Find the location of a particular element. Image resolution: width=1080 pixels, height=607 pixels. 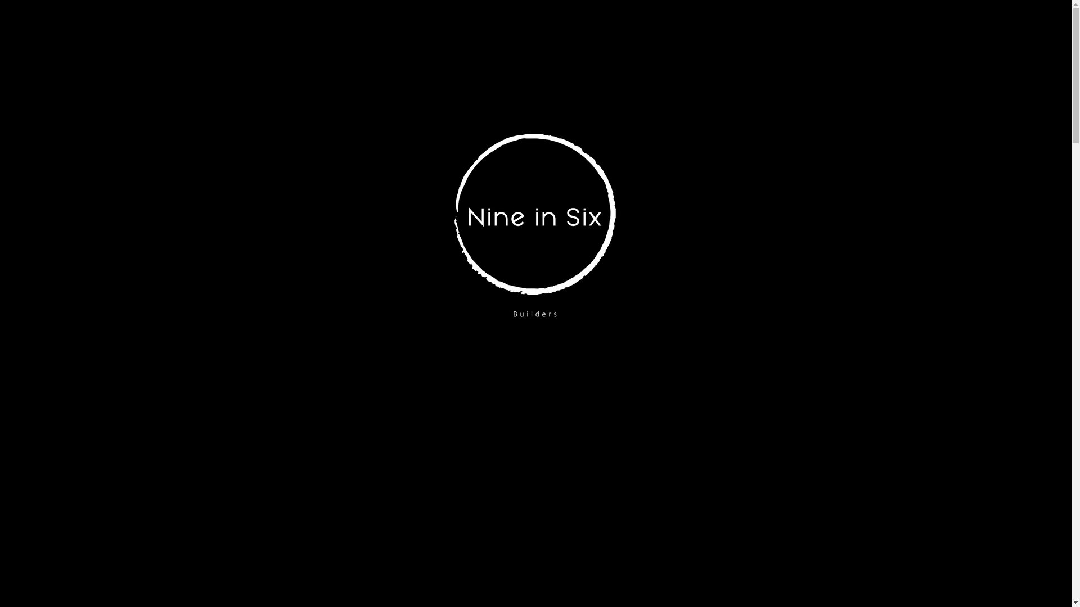

C O N T A C T is located at coordinates (989, 28).